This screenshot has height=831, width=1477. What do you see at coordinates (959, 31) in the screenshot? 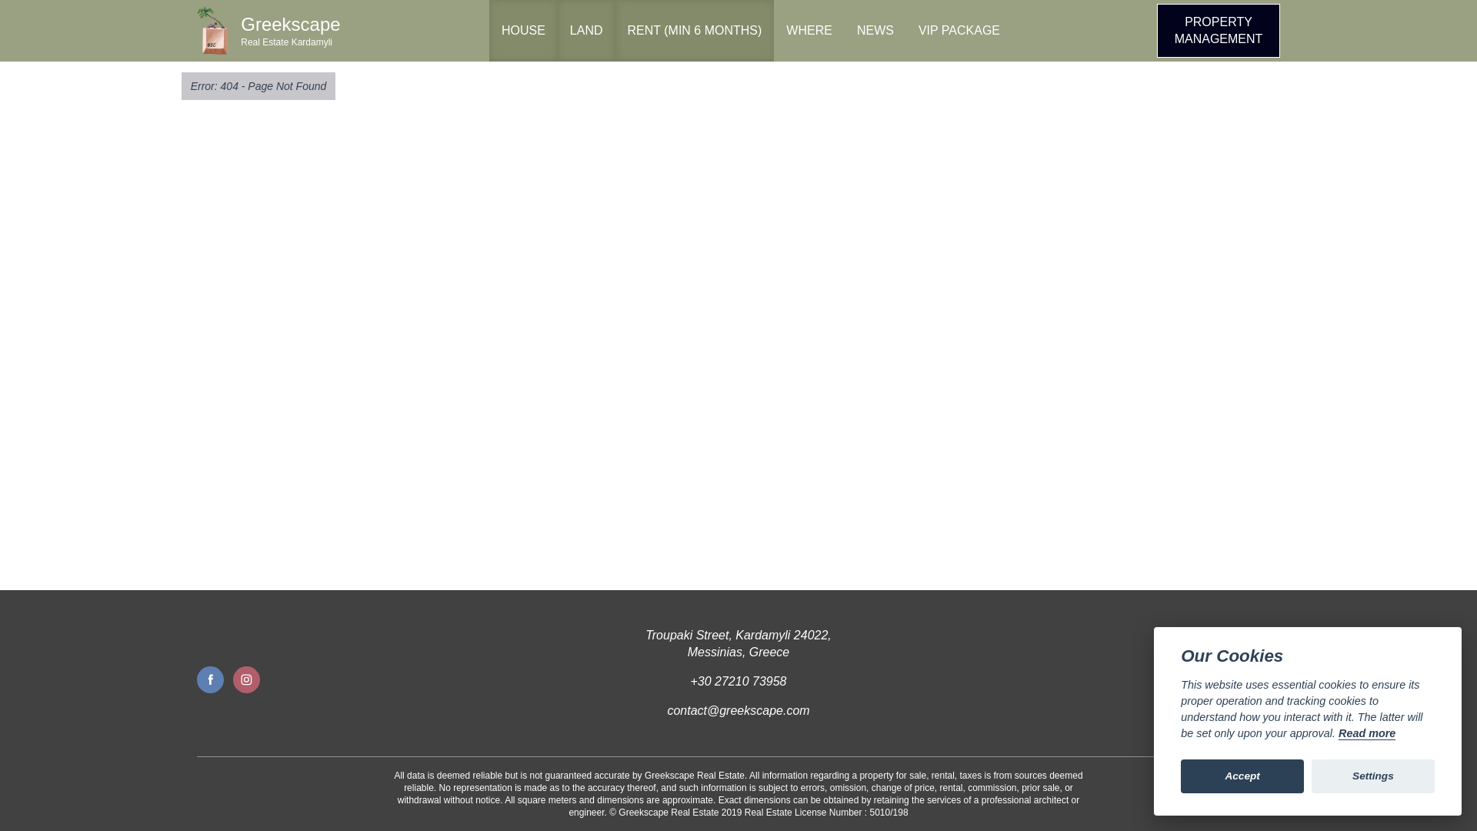
I see `VIP PACKAGE` at bounding box center [959, 31].